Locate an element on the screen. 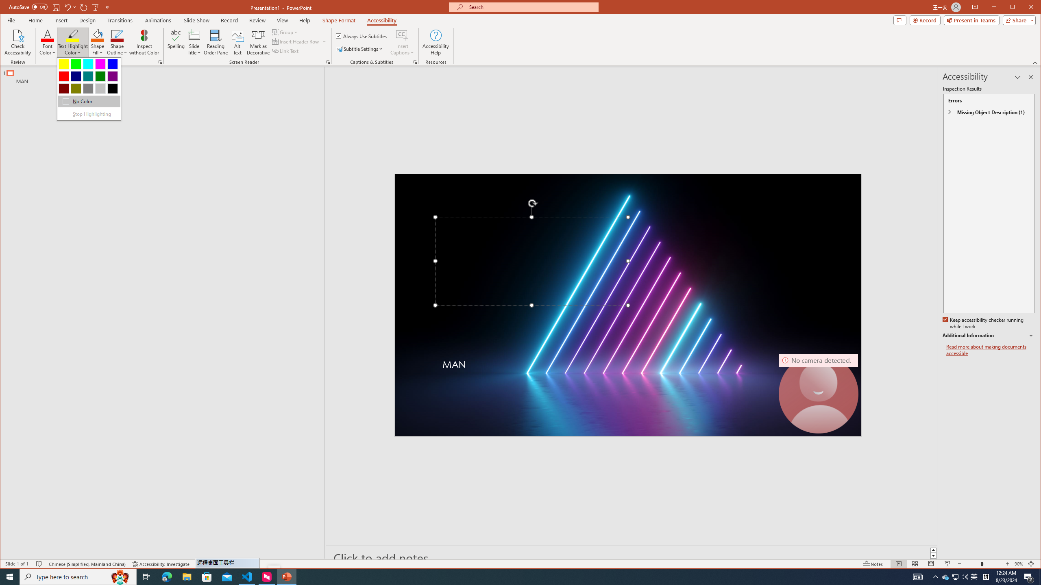  Insert Captions is located at coordinates (402, 35).